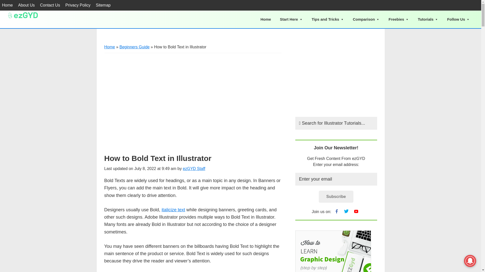 The image size is (485, 272). I want to click on Advertisement, so click(336, 75).